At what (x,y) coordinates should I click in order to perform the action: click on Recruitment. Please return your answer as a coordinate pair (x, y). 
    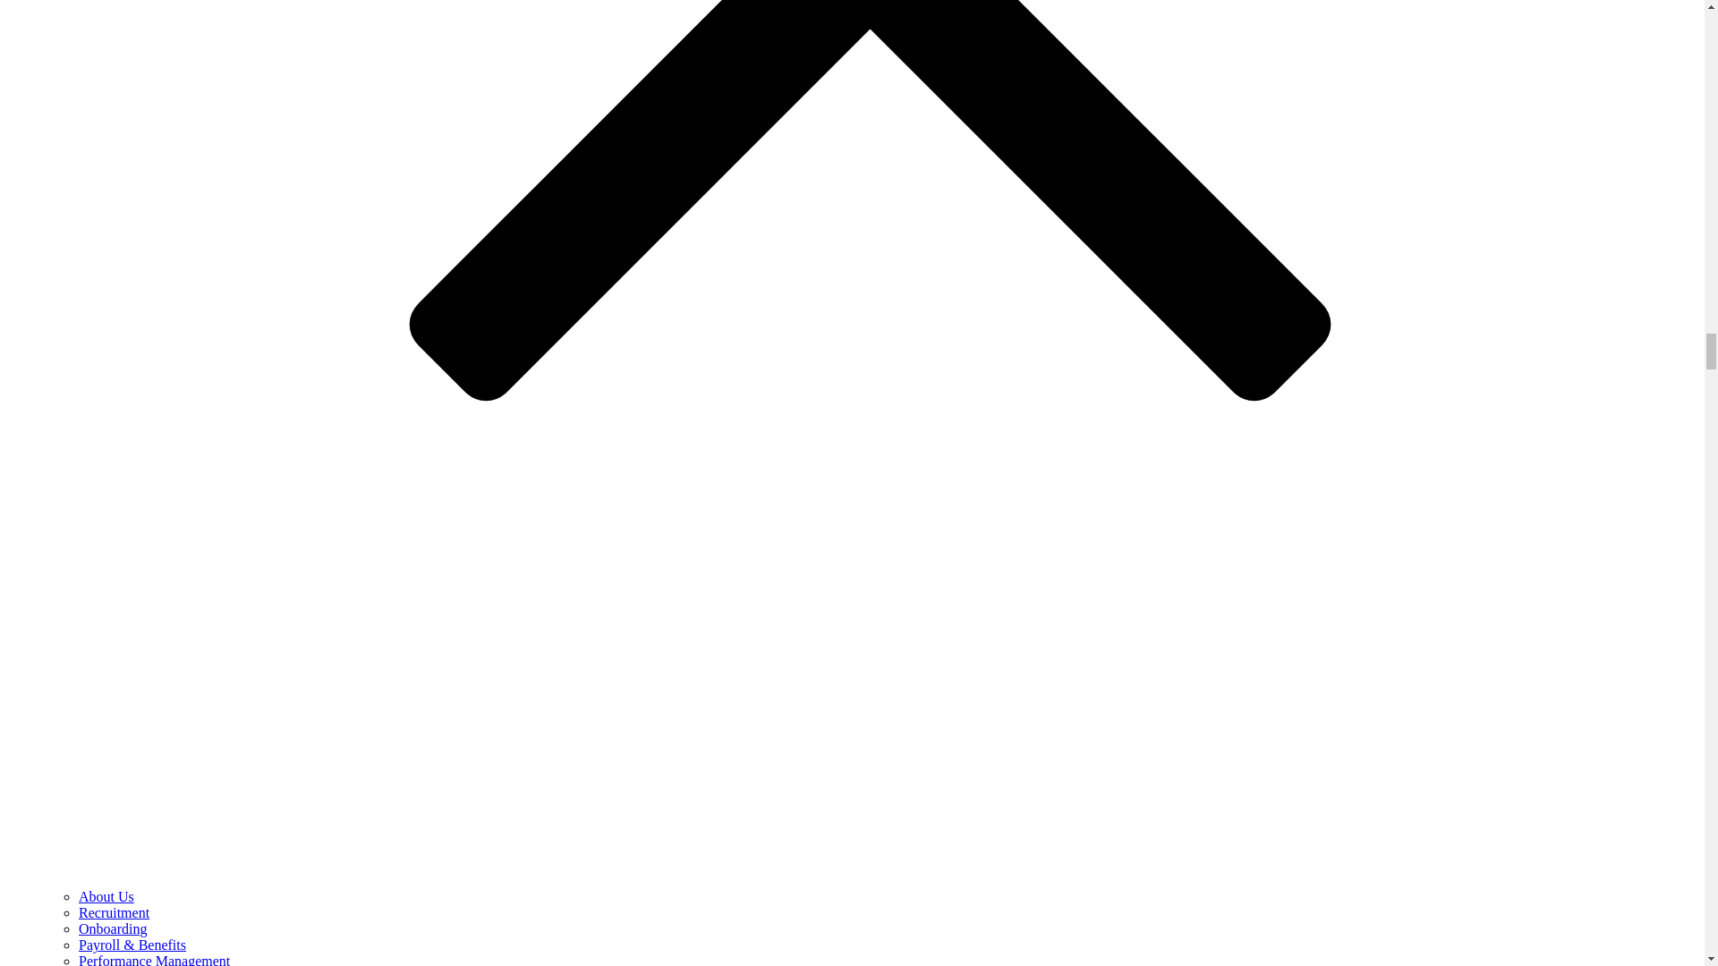
    Looking at the image, I should click on (115, 912).